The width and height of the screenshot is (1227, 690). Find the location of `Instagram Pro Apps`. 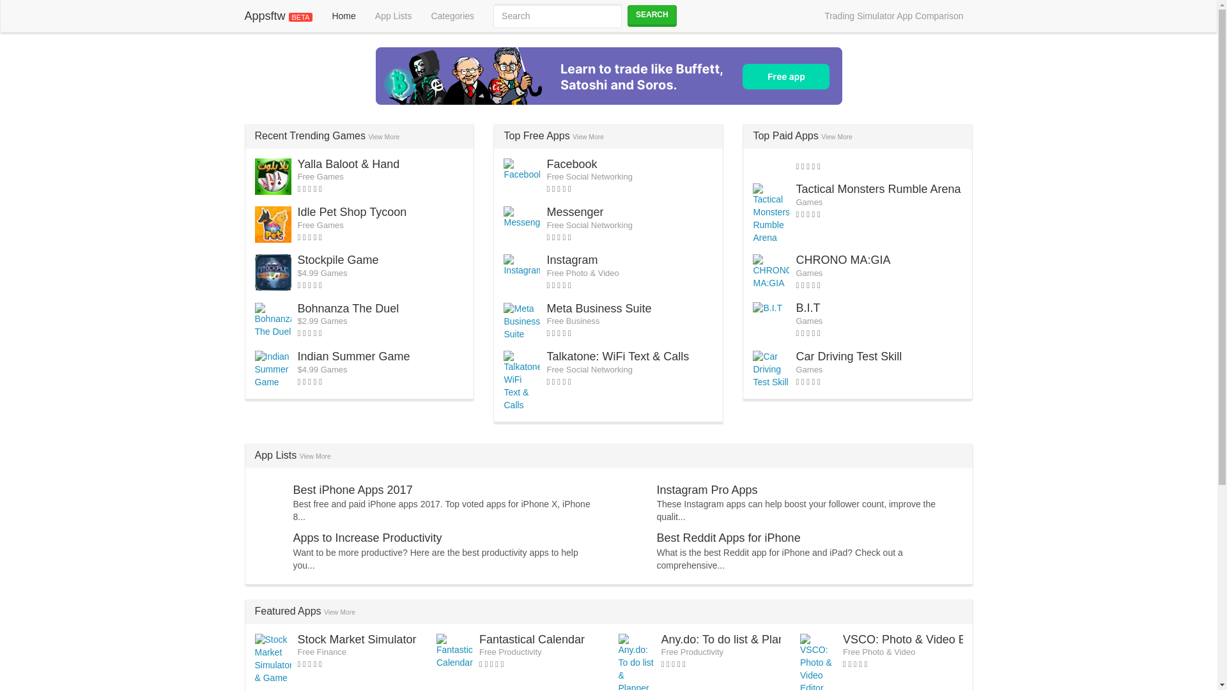

Instagram Pro Apps is located at coordinates (707, 489).